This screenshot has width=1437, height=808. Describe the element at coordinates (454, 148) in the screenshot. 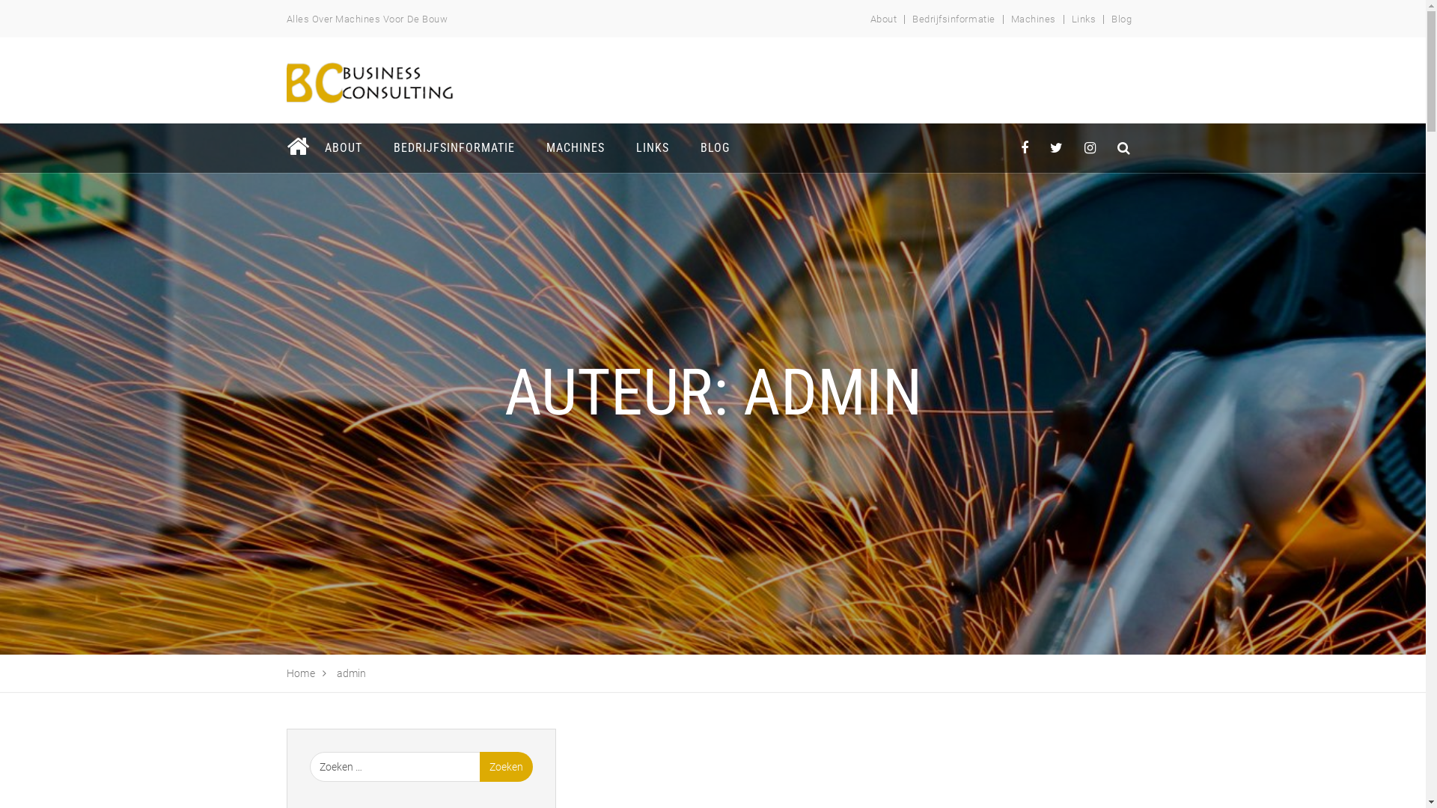

I see `BEDRIJFSINFORMATIE` at that location.